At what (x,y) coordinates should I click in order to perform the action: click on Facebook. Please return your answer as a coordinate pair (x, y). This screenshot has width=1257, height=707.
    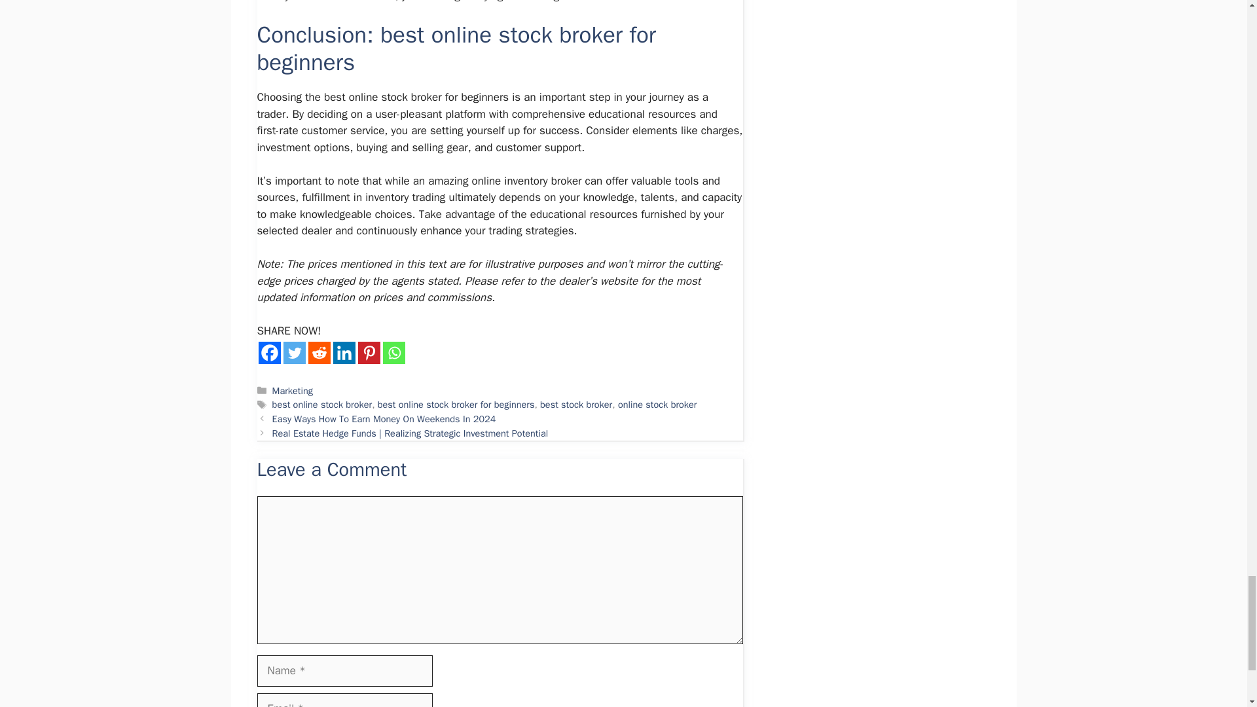
    Looking at the image, I should click on (268, 352).